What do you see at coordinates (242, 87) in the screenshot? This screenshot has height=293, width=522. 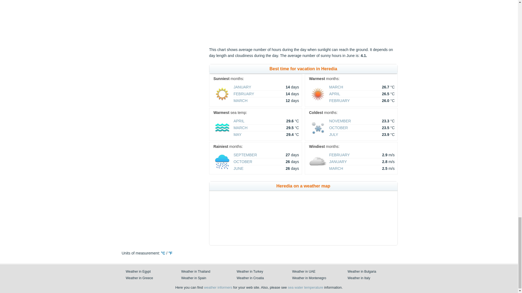 I see `JANUARY` at bounding box center [242, 87].